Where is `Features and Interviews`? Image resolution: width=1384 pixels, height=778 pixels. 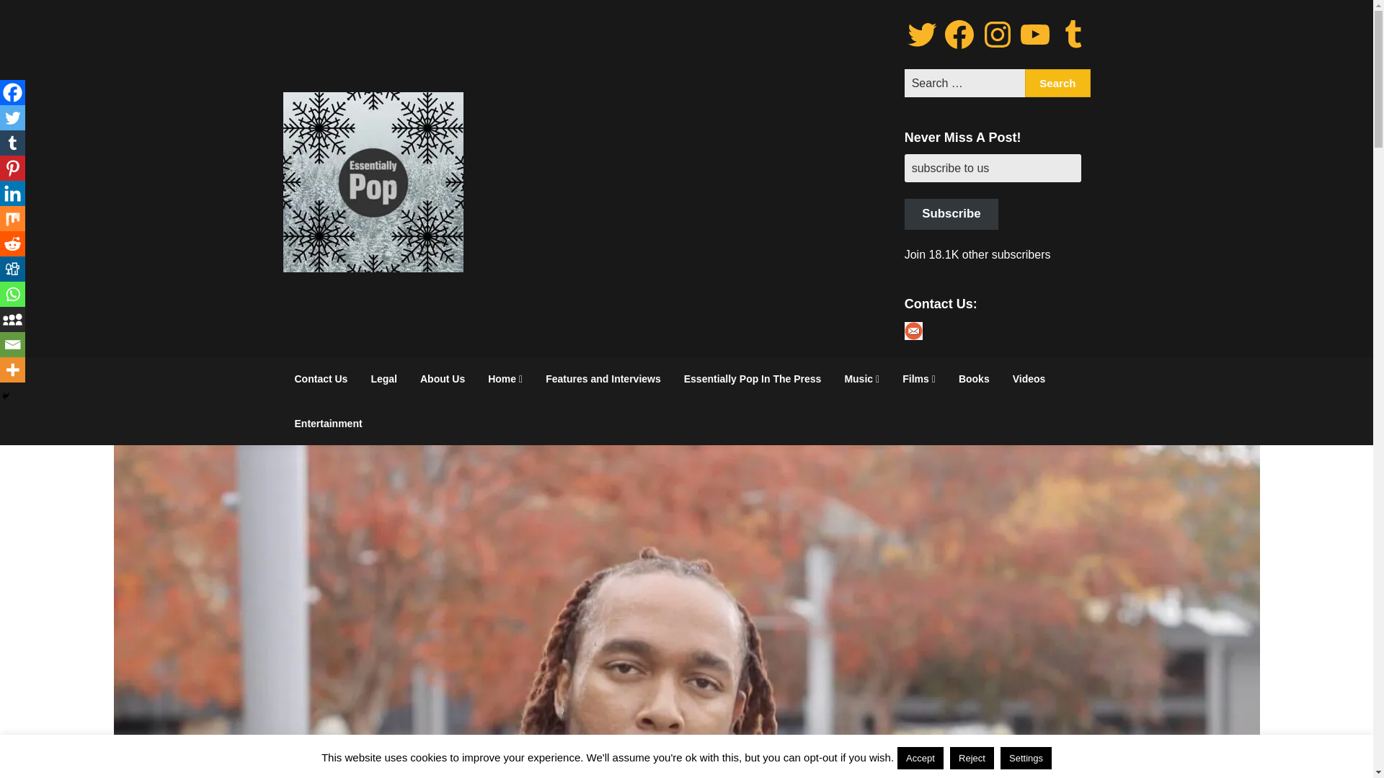
Features and Interviews is located at coordinates (603, 379).